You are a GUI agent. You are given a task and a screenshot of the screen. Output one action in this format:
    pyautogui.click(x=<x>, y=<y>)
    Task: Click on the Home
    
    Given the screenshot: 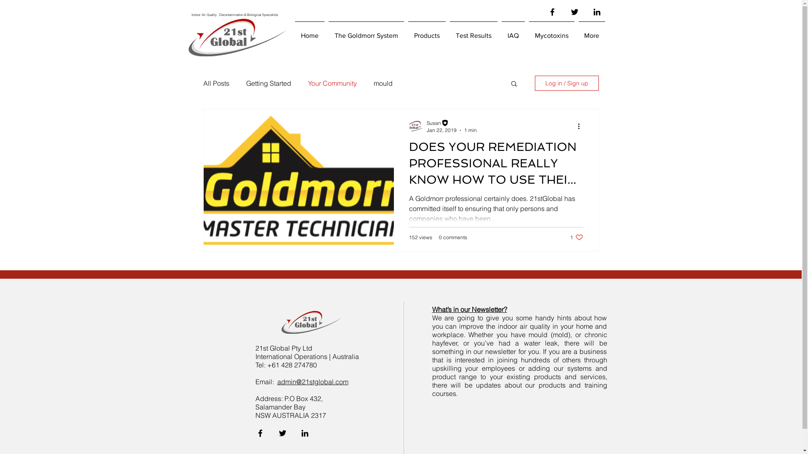 What is the action you would take?
    pyautogui.click(x=310, y=32)
    